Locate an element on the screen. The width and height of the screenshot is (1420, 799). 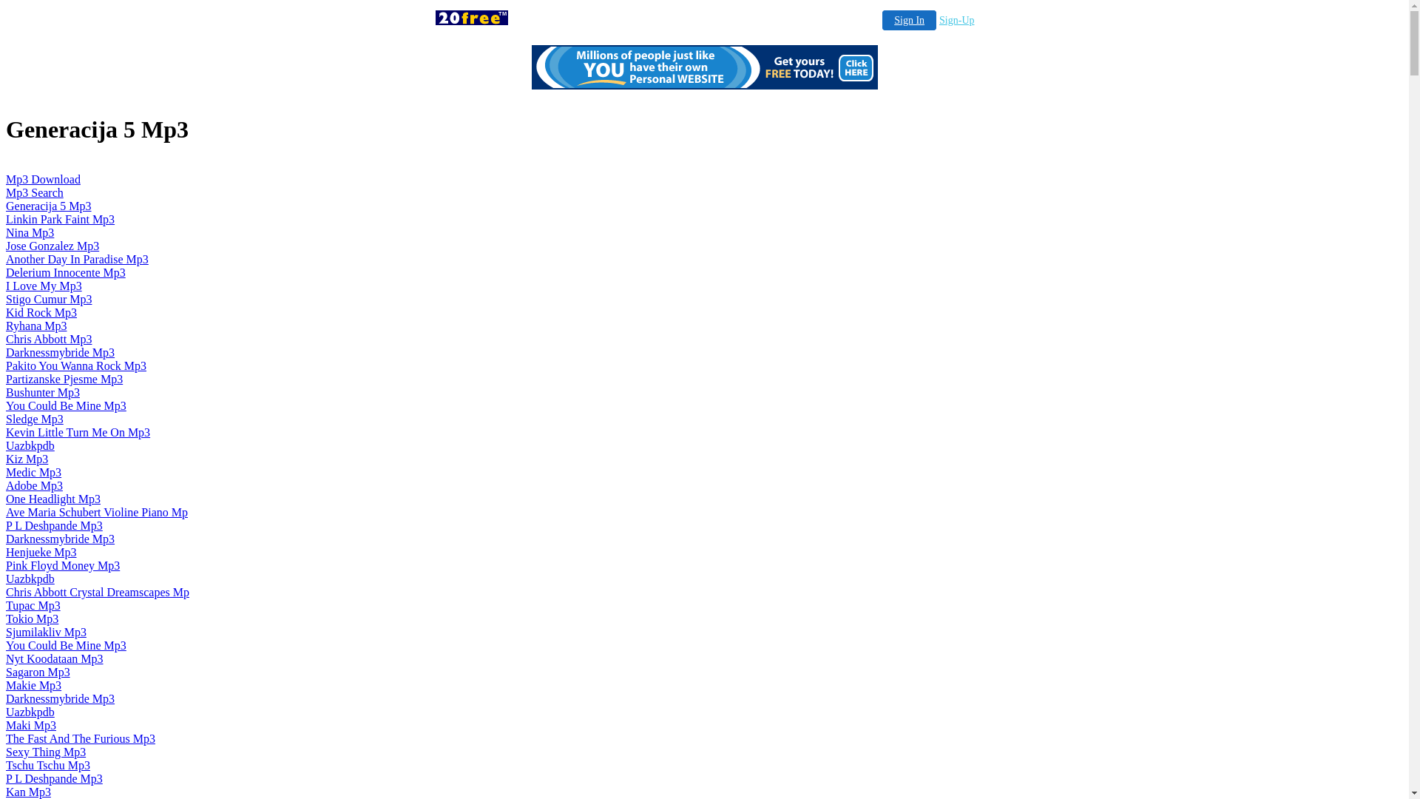
Jose Gonzalez Mp3 is located at coordinates (53, 246).